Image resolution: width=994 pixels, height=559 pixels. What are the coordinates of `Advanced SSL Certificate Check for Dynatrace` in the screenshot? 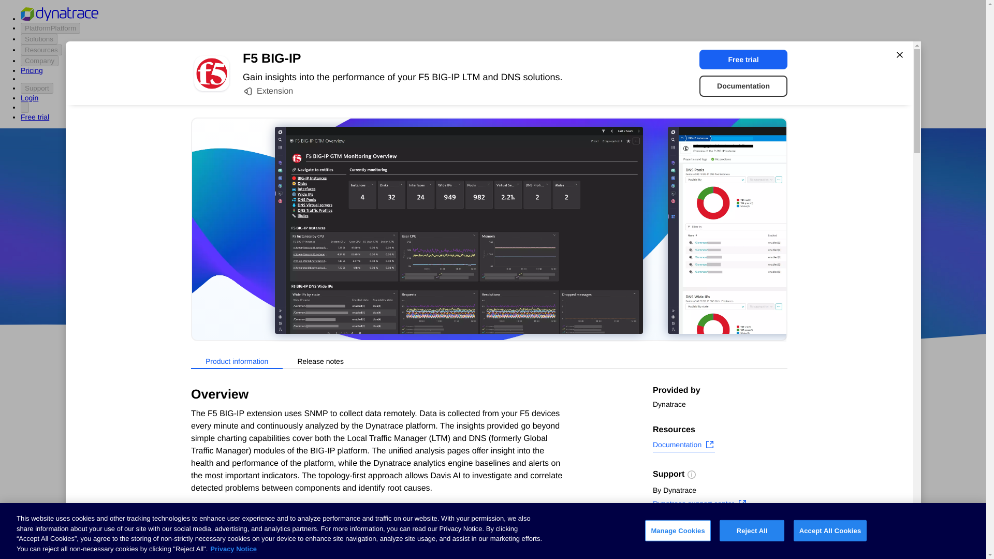 It's located at (414, 499).